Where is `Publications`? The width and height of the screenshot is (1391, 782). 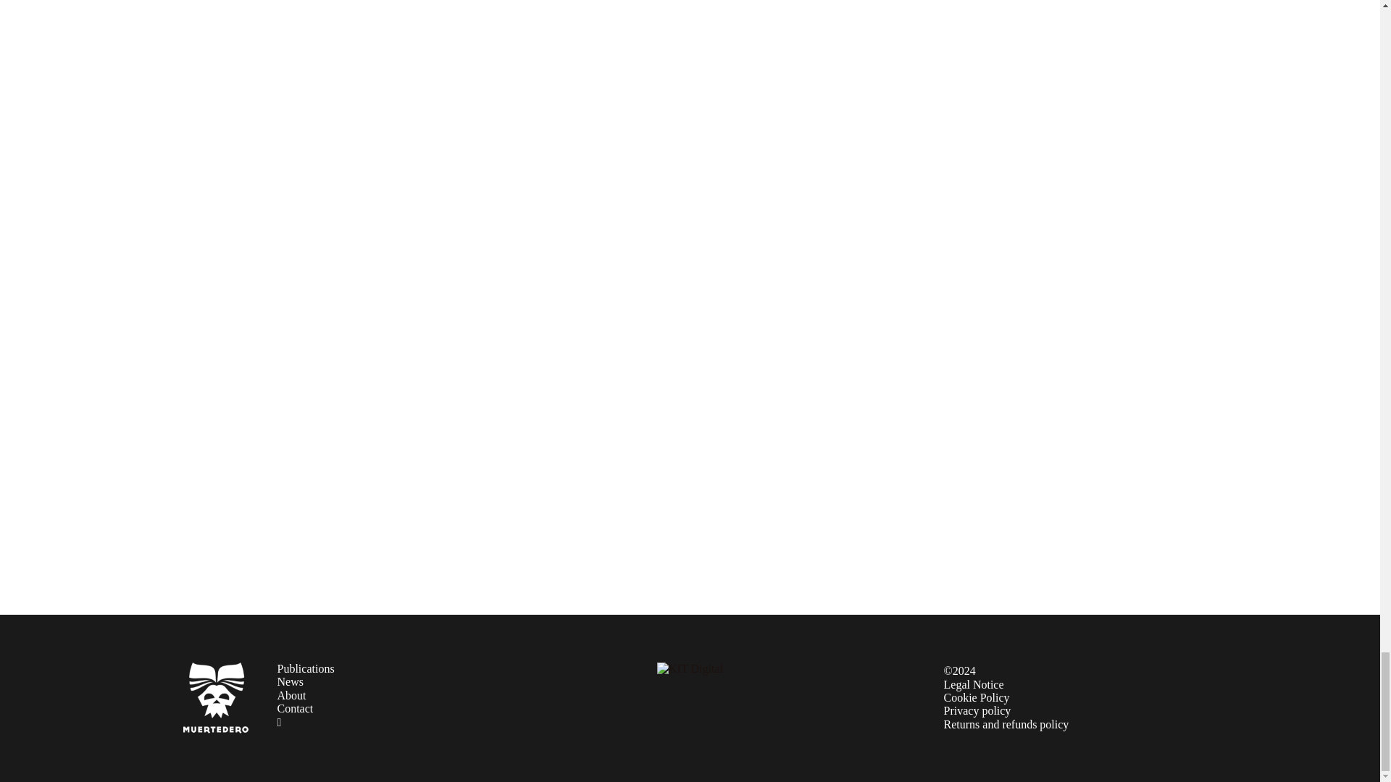 Publications is located at coordinates (305, 668).